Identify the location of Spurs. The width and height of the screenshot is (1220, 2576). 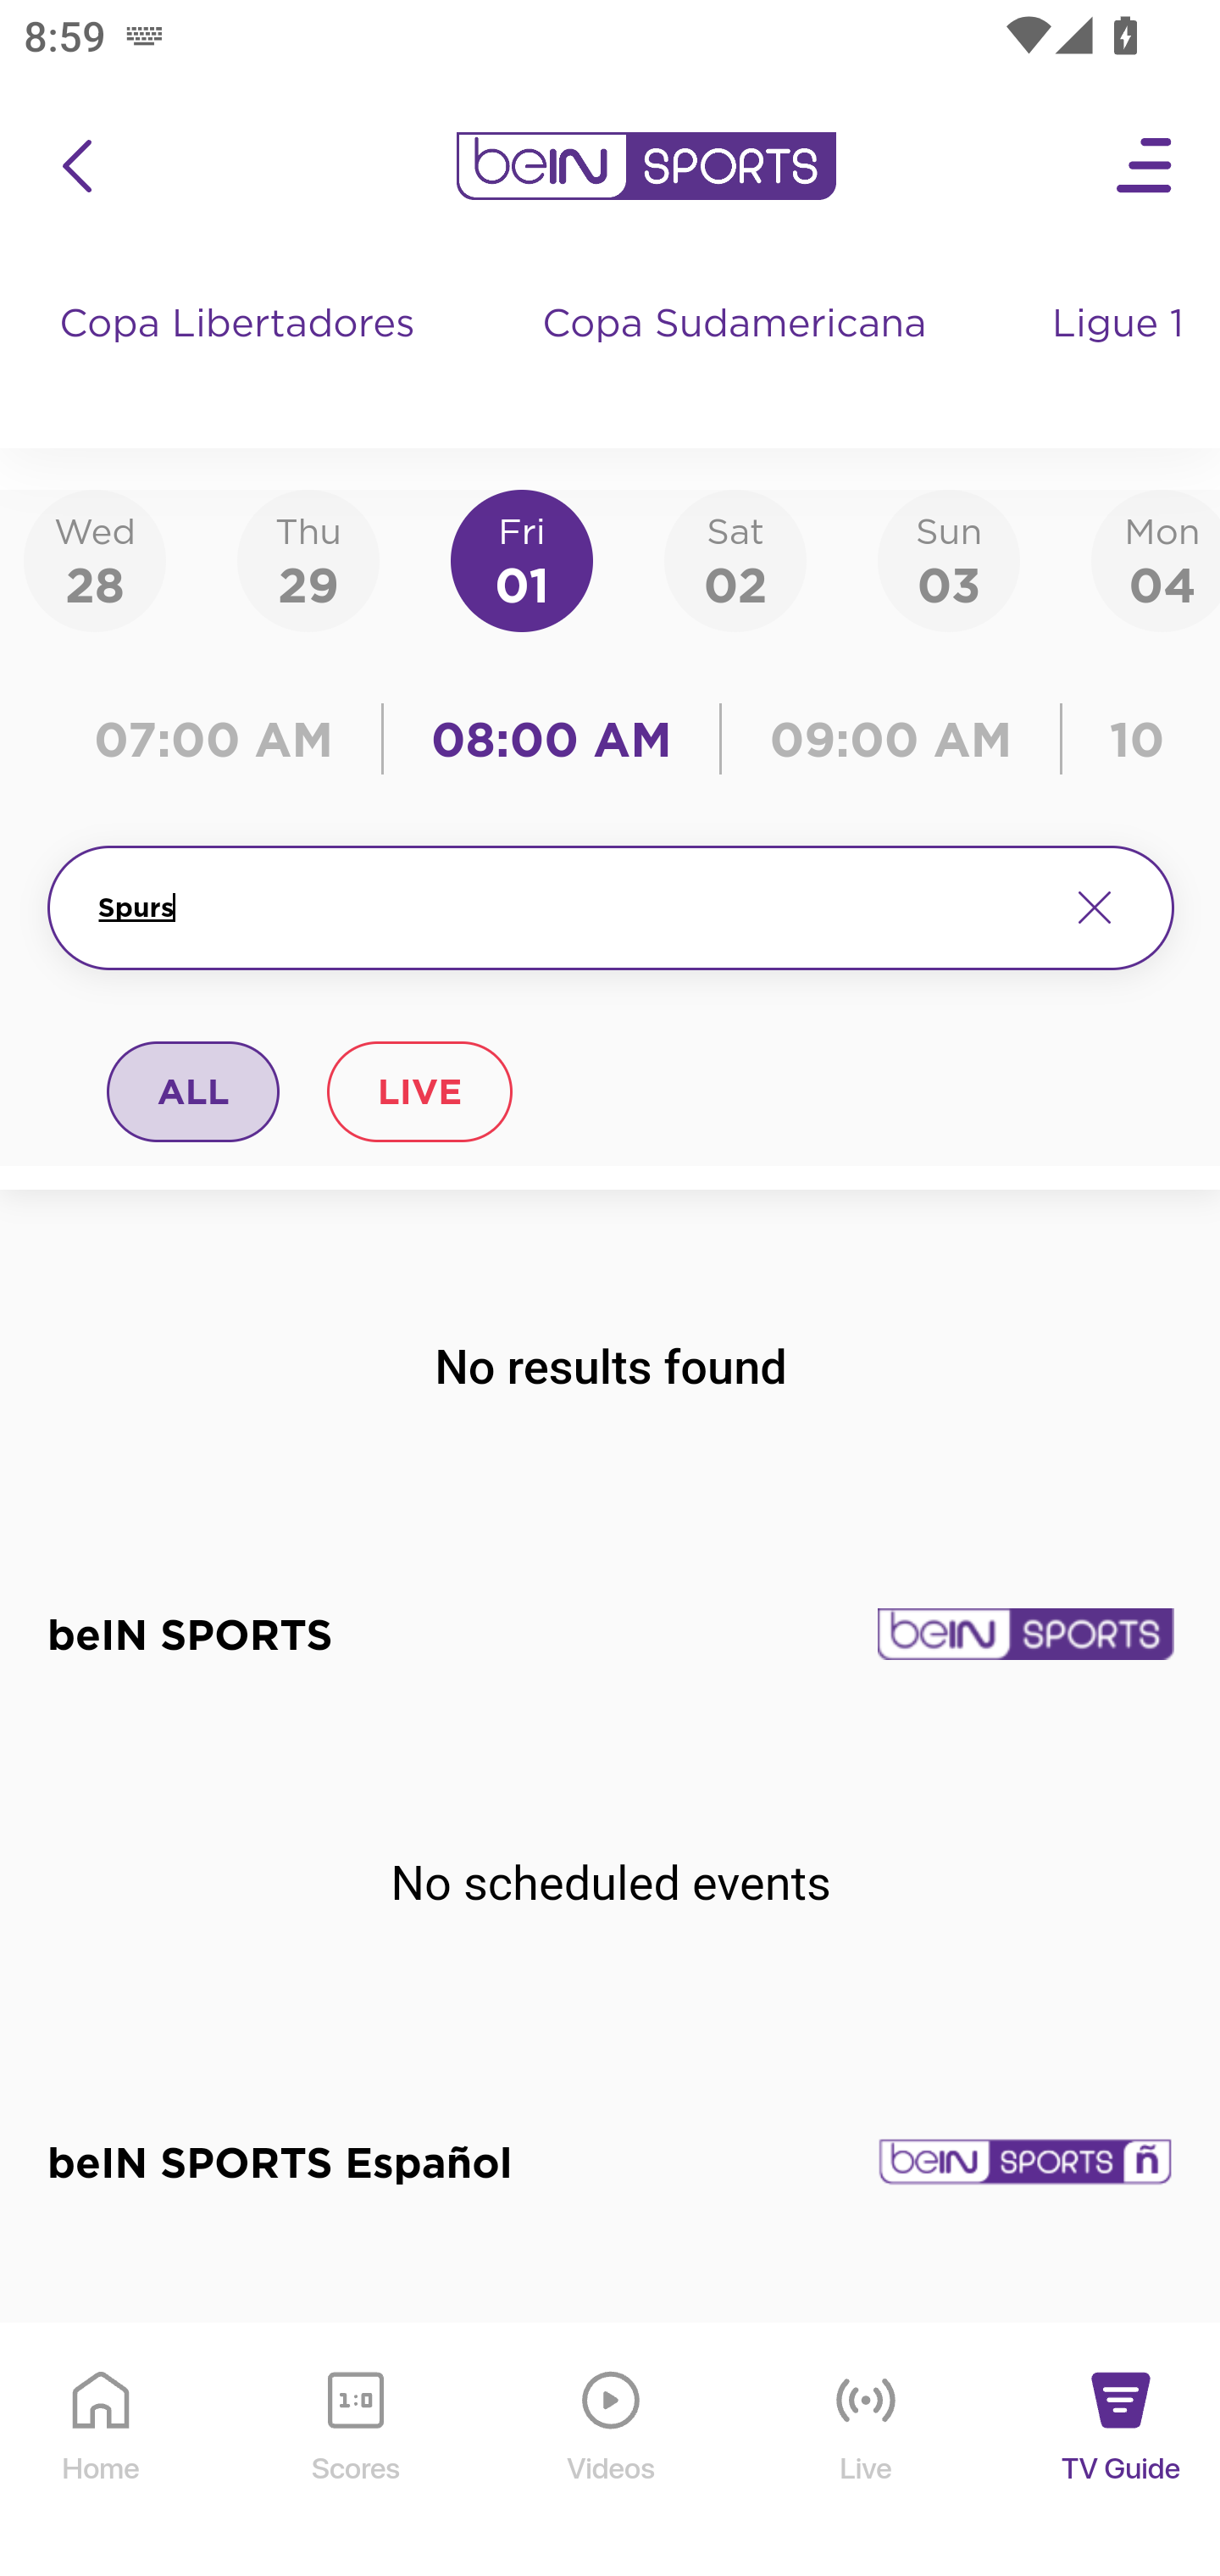
(569, 908).